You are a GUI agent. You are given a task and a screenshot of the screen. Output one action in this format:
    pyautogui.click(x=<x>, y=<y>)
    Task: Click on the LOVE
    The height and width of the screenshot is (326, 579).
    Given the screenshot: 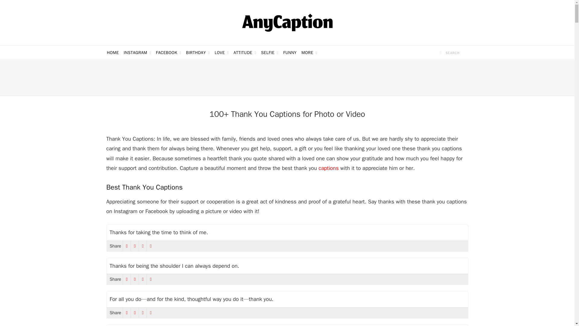 What is the action you would take?
    pyautogui.click(x=222, y=53)
    